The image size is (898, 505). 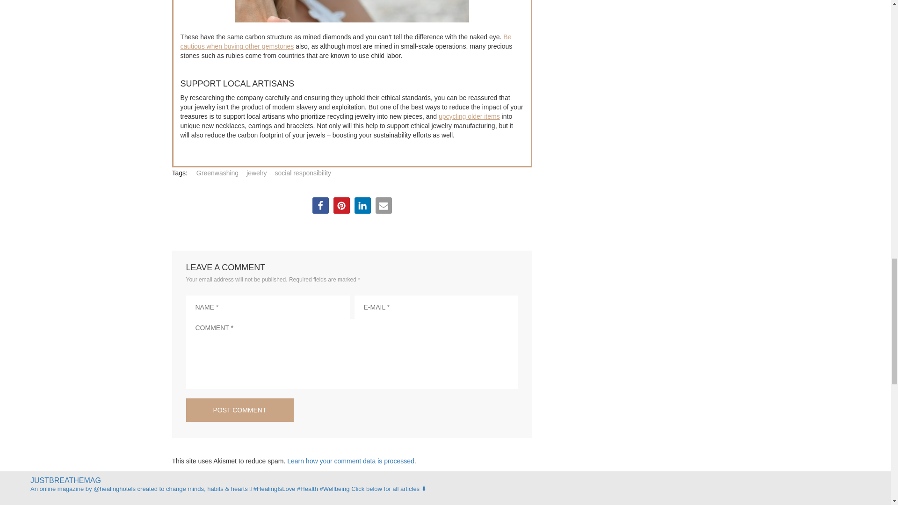 I want to click on Share on Facebook, so click(x=320, y=205).